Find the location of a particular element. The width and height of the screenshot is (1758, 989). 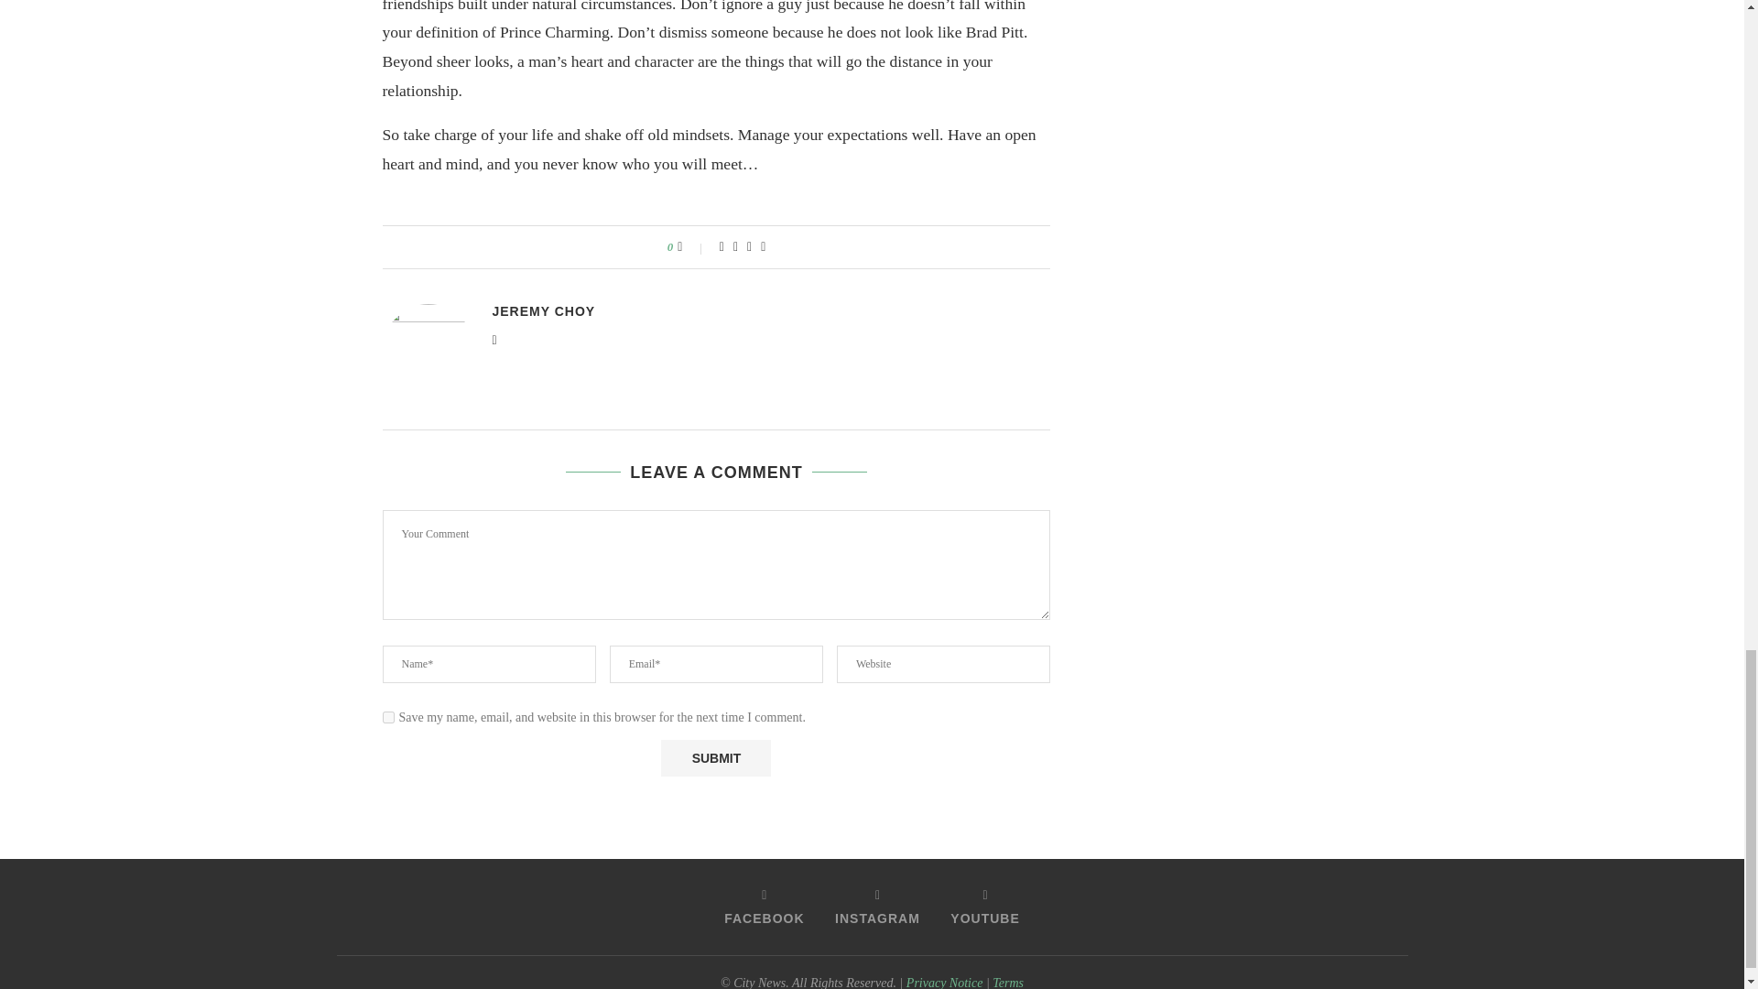

Submit is located at coordinates (716, 757).